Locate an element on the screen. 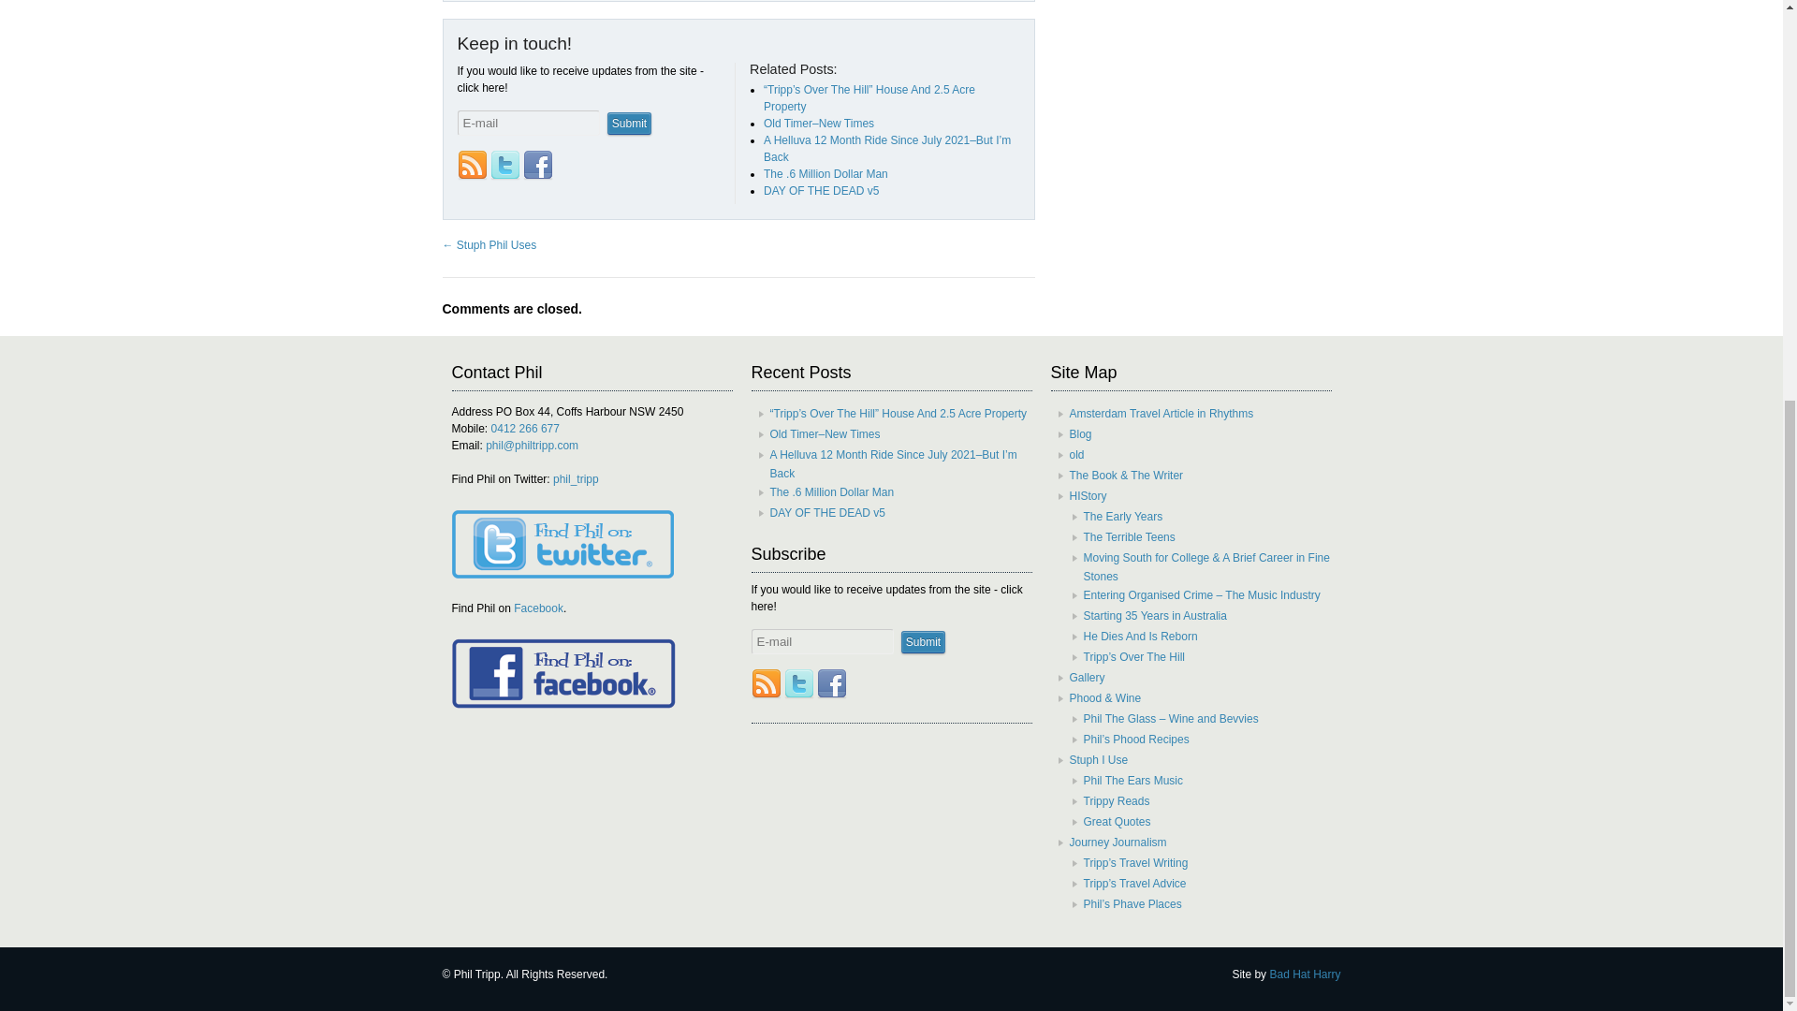  Submit is located at coordinates (923, 641).